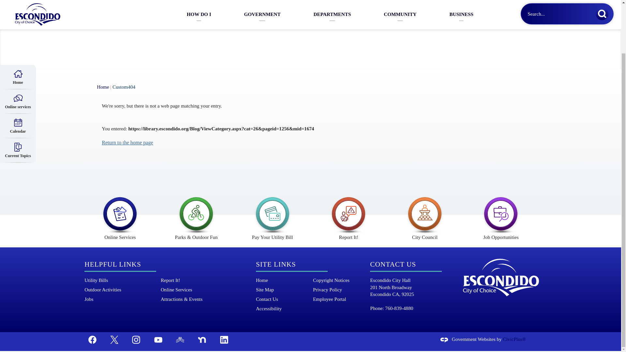 This screenshot has width=626, height=352. I want to click on Jobs, so click(89, 299).